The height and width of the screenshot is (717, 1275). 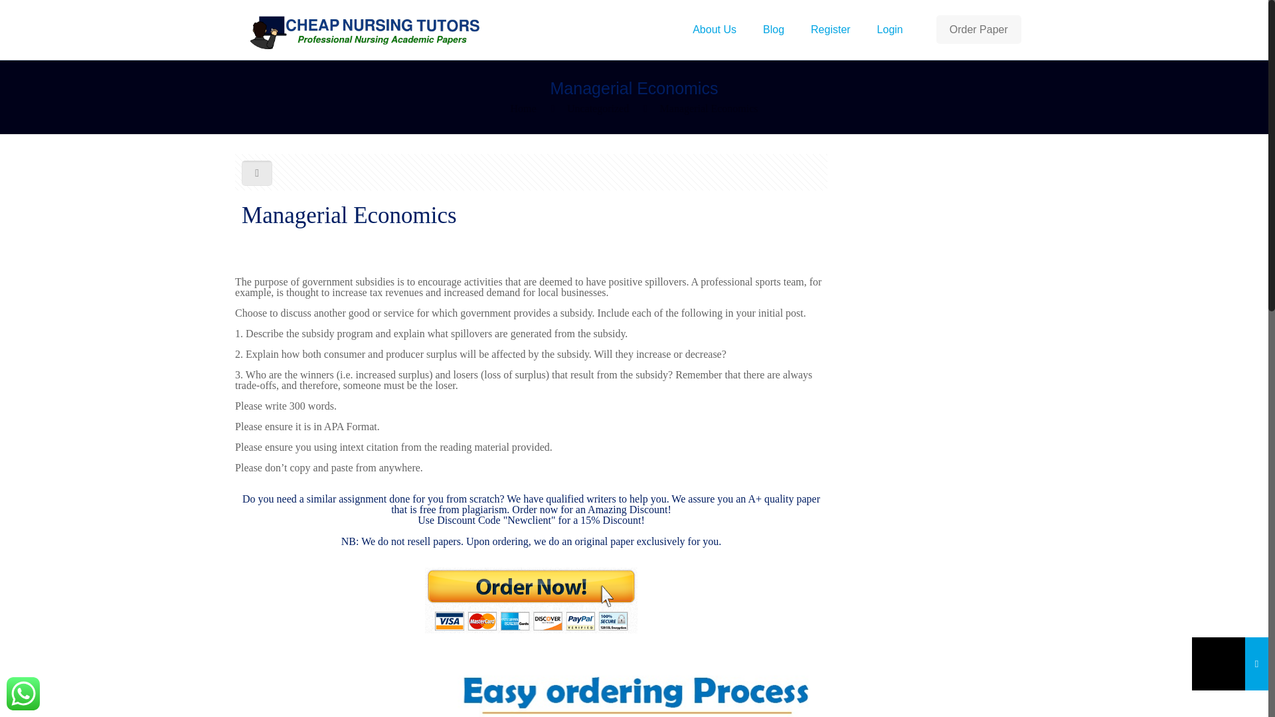 What do you see at coordinates (23, 693) in the screenshot?
I see `WhatsApp us` at bounding box center [23, 693].